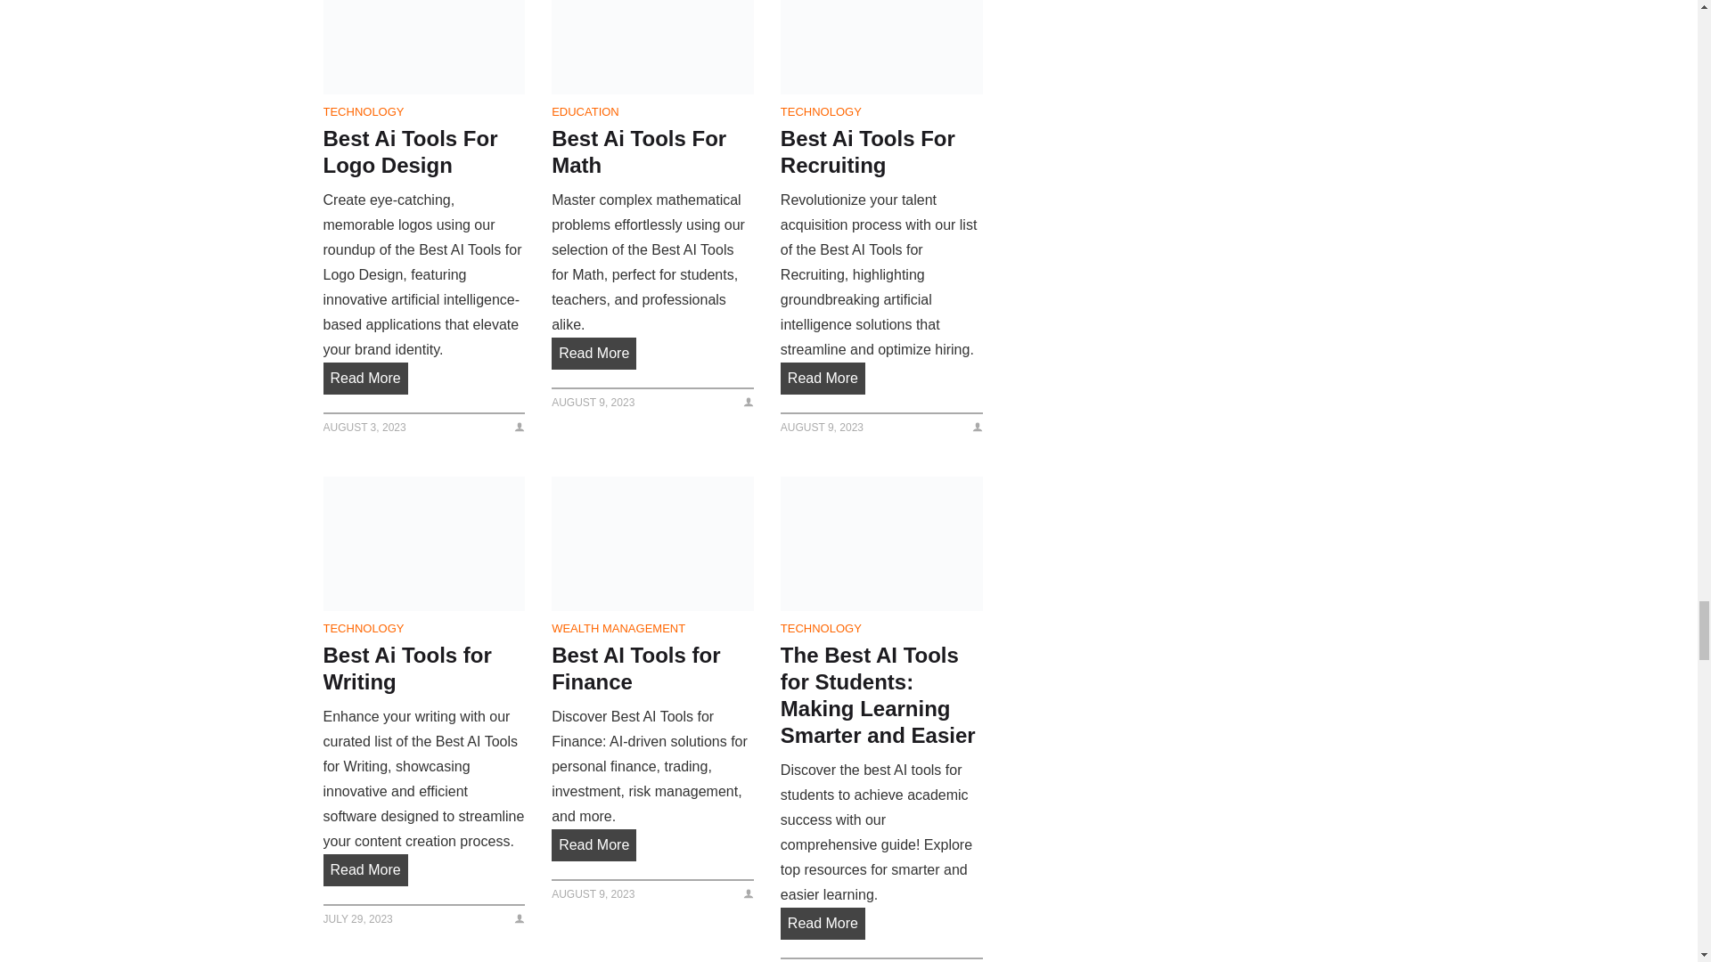 The width and height of the screenshot is (1711, 962). I want to click on Best Ai Tools For Logo Design, so click(424, 151).